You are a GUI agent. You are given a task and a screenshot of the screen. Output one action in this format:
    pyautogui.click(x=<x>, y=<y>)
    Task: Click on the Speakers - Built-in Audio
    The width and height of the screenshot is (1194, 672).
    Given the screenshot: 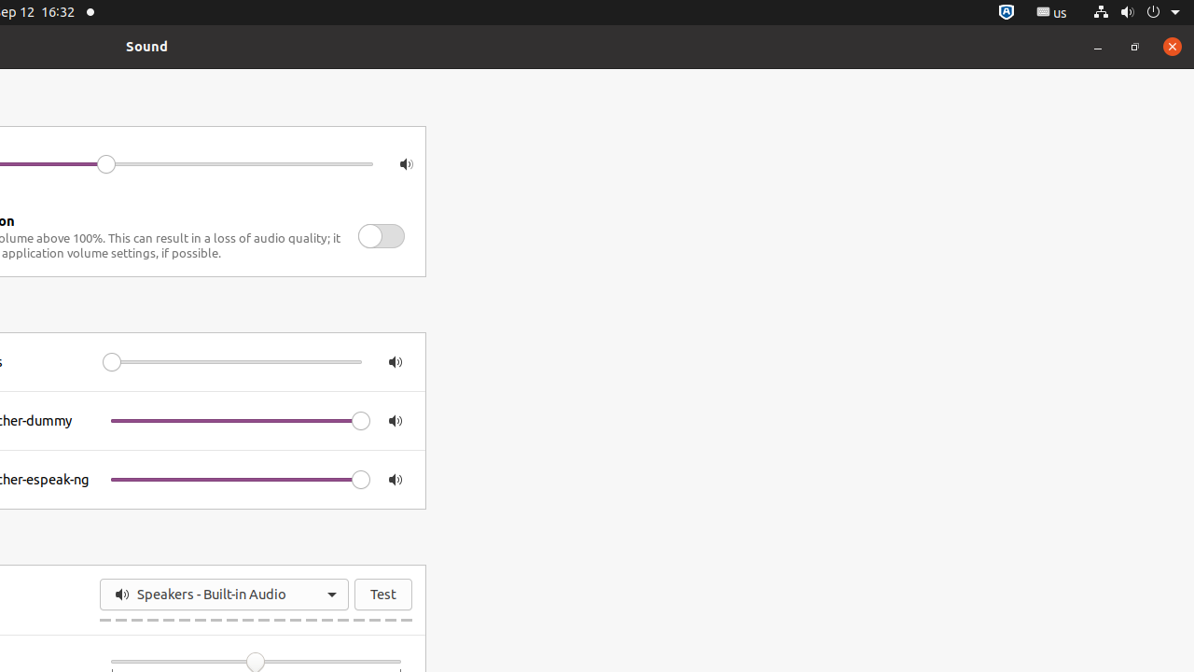 What is the action you would take?
    pyautogui.click(x=224, y=595)
    